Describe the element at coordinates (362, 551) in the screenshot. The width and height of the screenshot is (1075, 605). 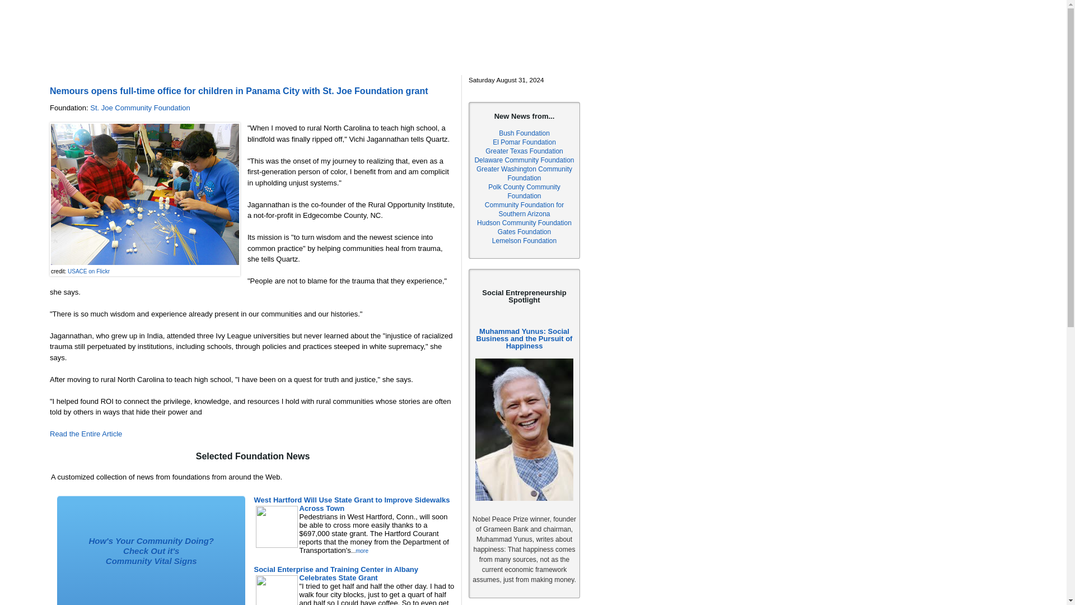
I see `more` at that location.